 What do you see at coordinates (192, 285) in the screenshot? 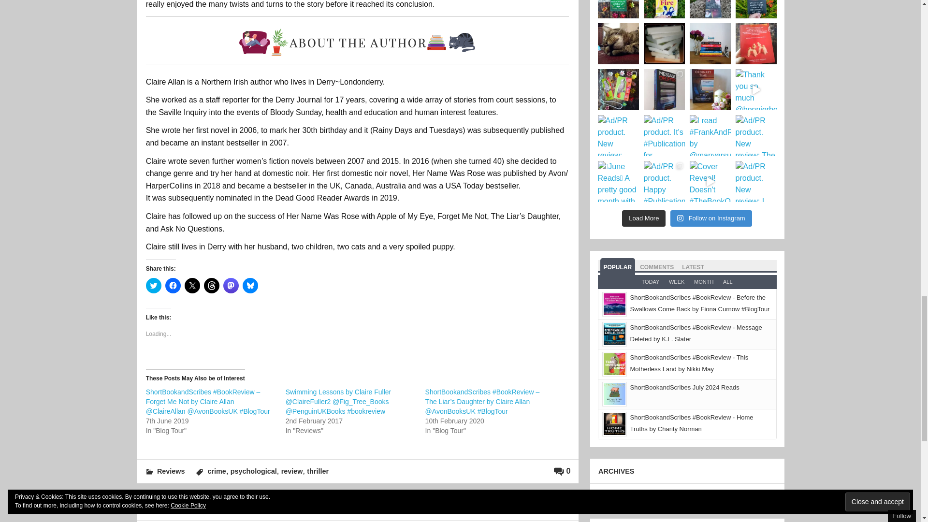
I see `Click to share on X` at bounding box center [192, 285].